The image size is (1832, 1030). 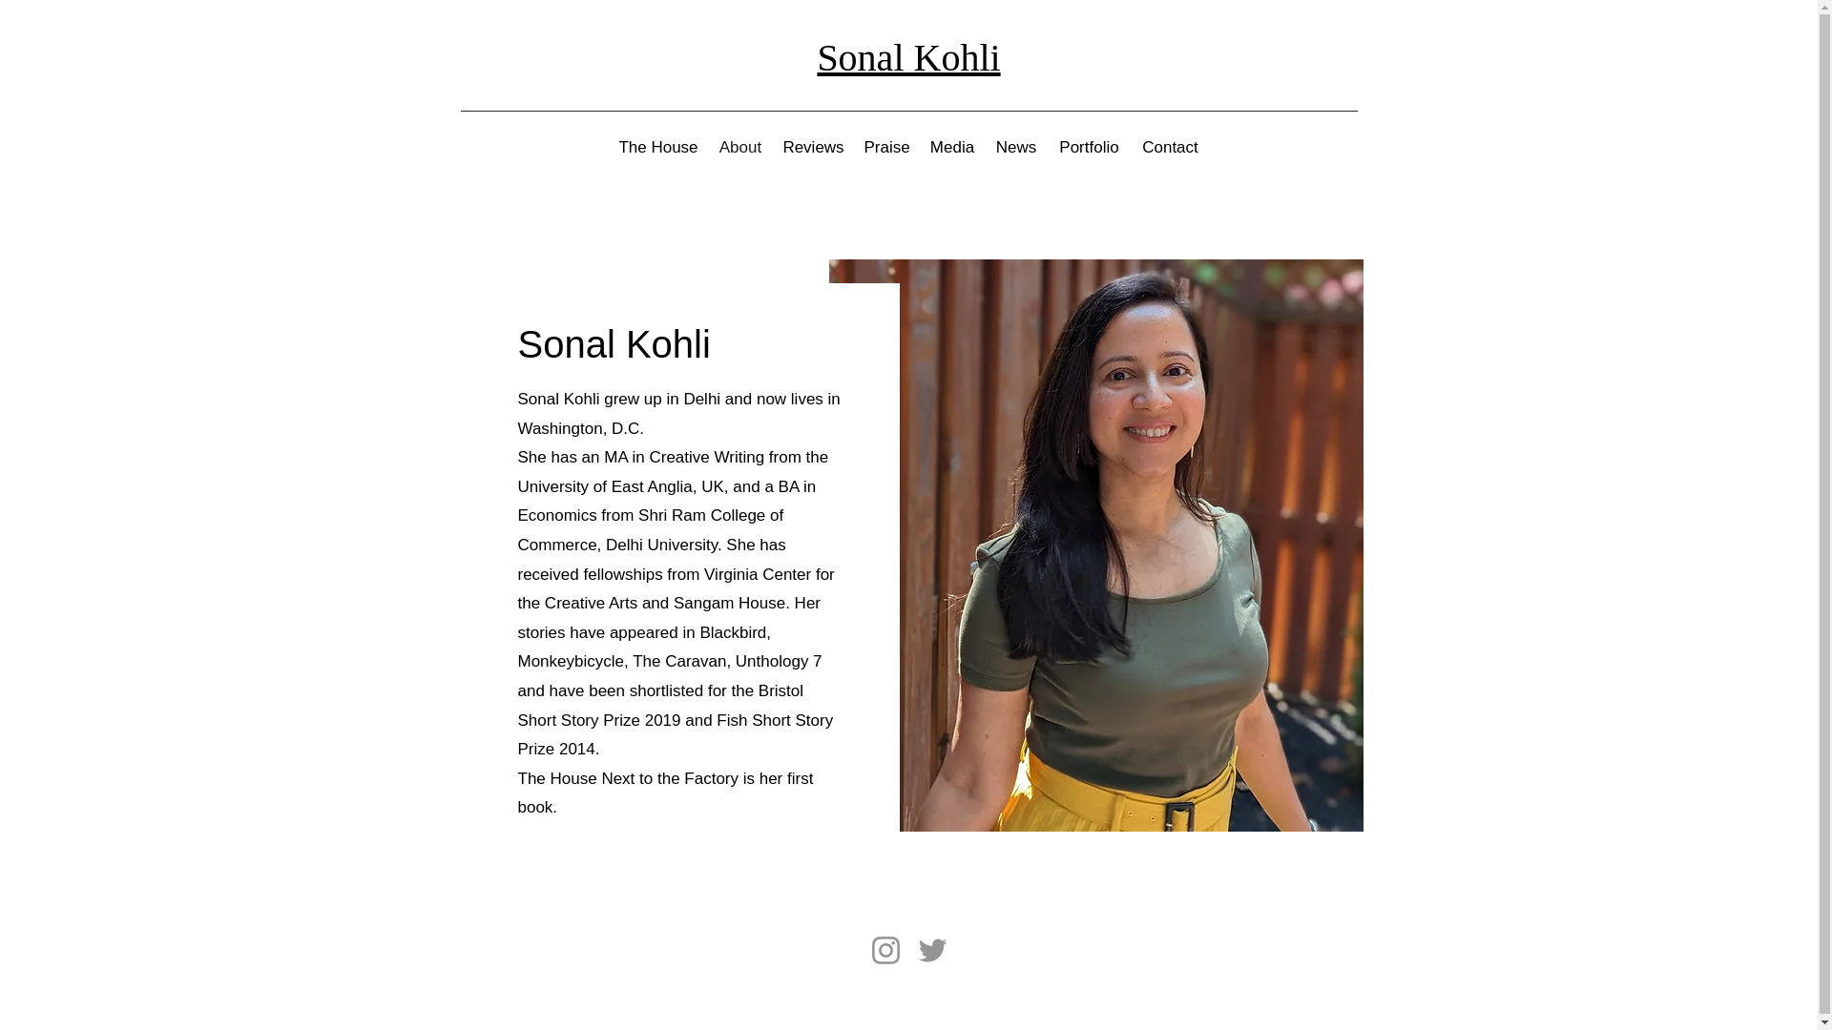 What do you see at coordinates (887, 147) in the screenshot?
I see `Praise` at bounding box center [887, 147].